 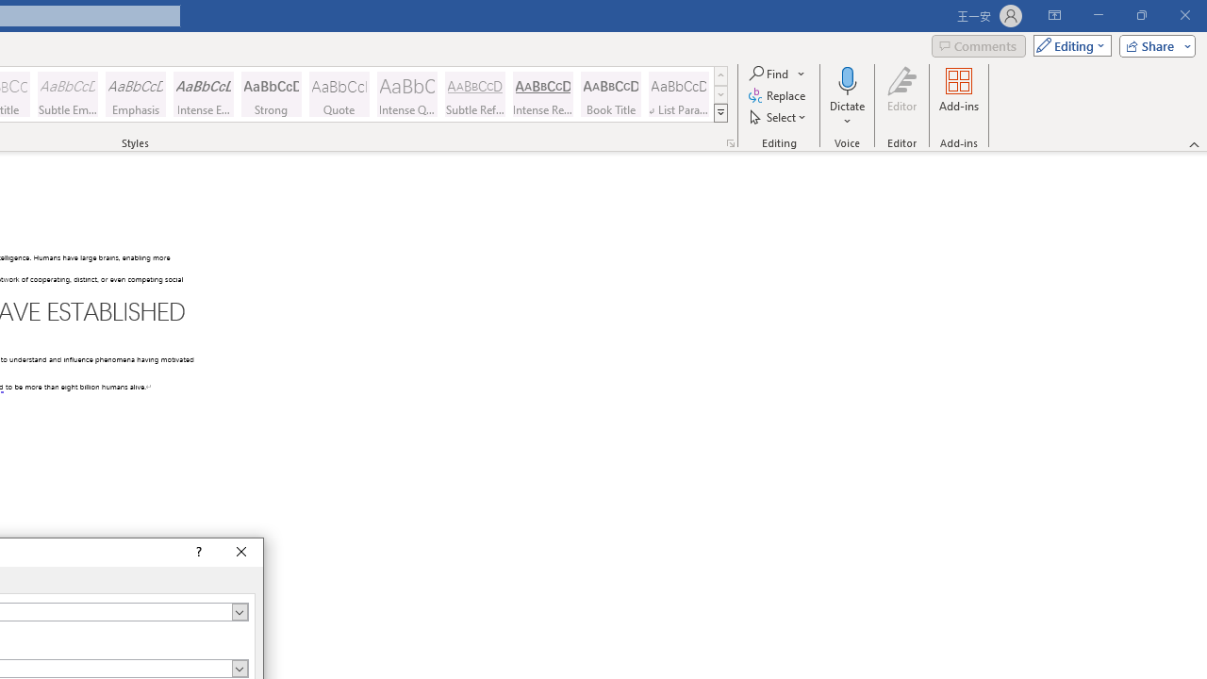 What do you see at coordinates (543, 94) in the screenshot?
I see `Intense Reference` at bounding box center [543, 94].